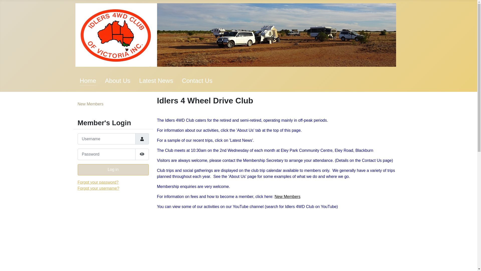  I want to click on Latest News, so click(156, 81).